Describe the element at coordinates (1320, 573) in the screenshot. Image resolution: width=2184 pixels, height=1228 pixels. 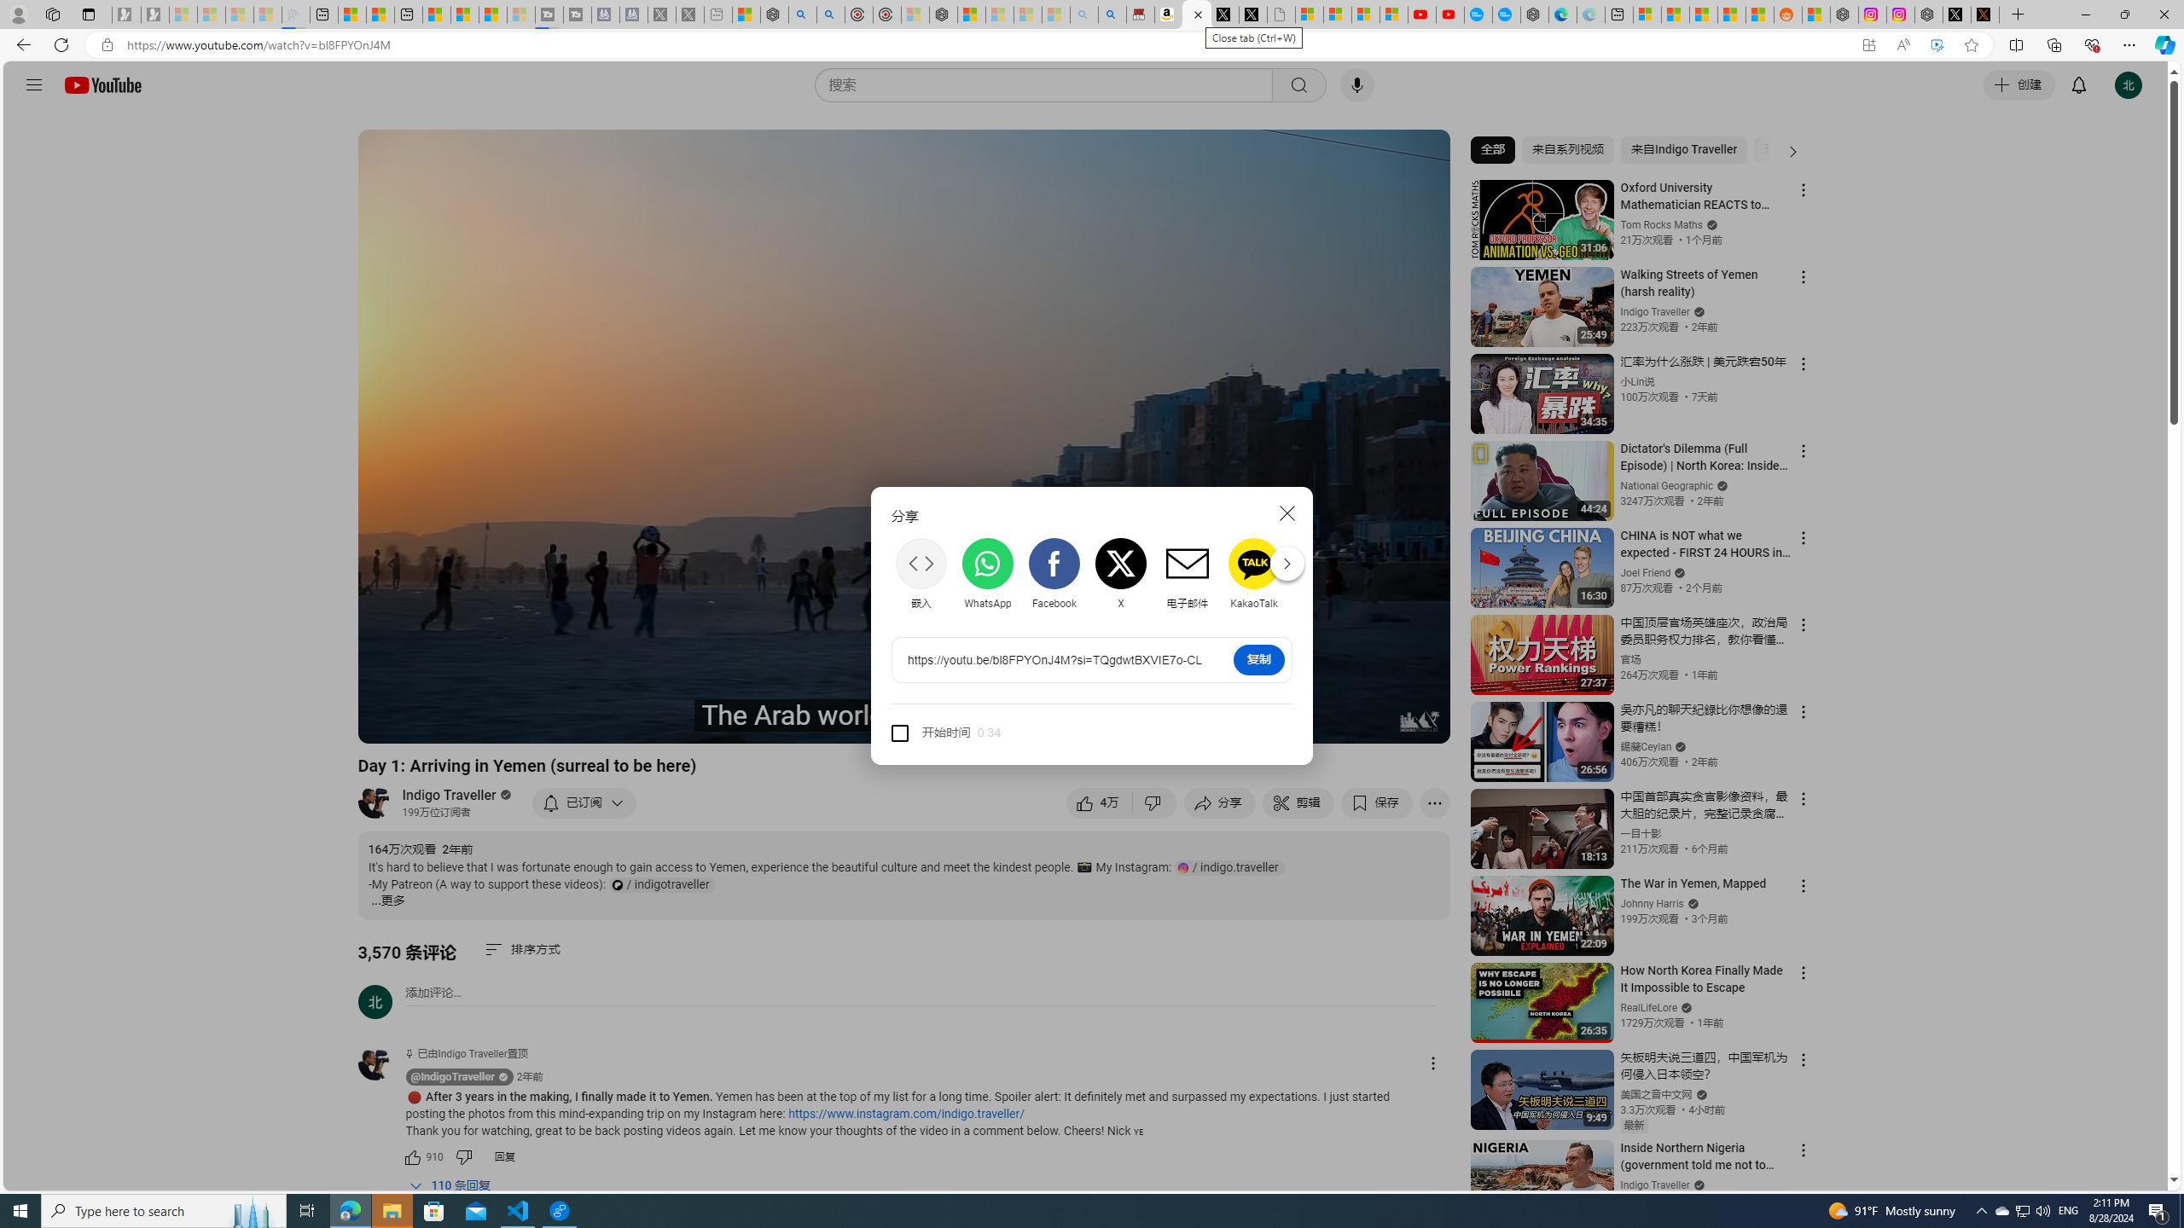
I see `Reddit` at that location.